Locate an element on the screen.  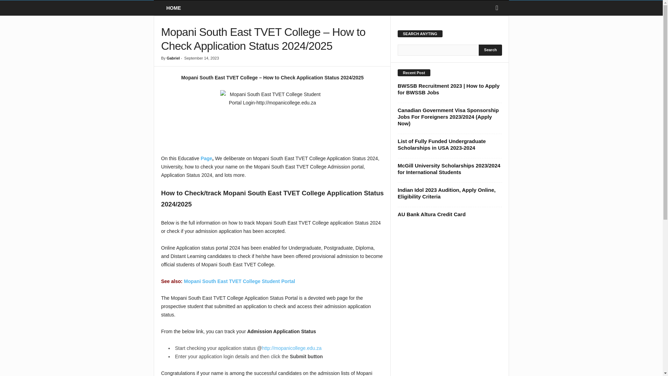
AU Bank Altura Credit Card is located at coordinates (431, 214).